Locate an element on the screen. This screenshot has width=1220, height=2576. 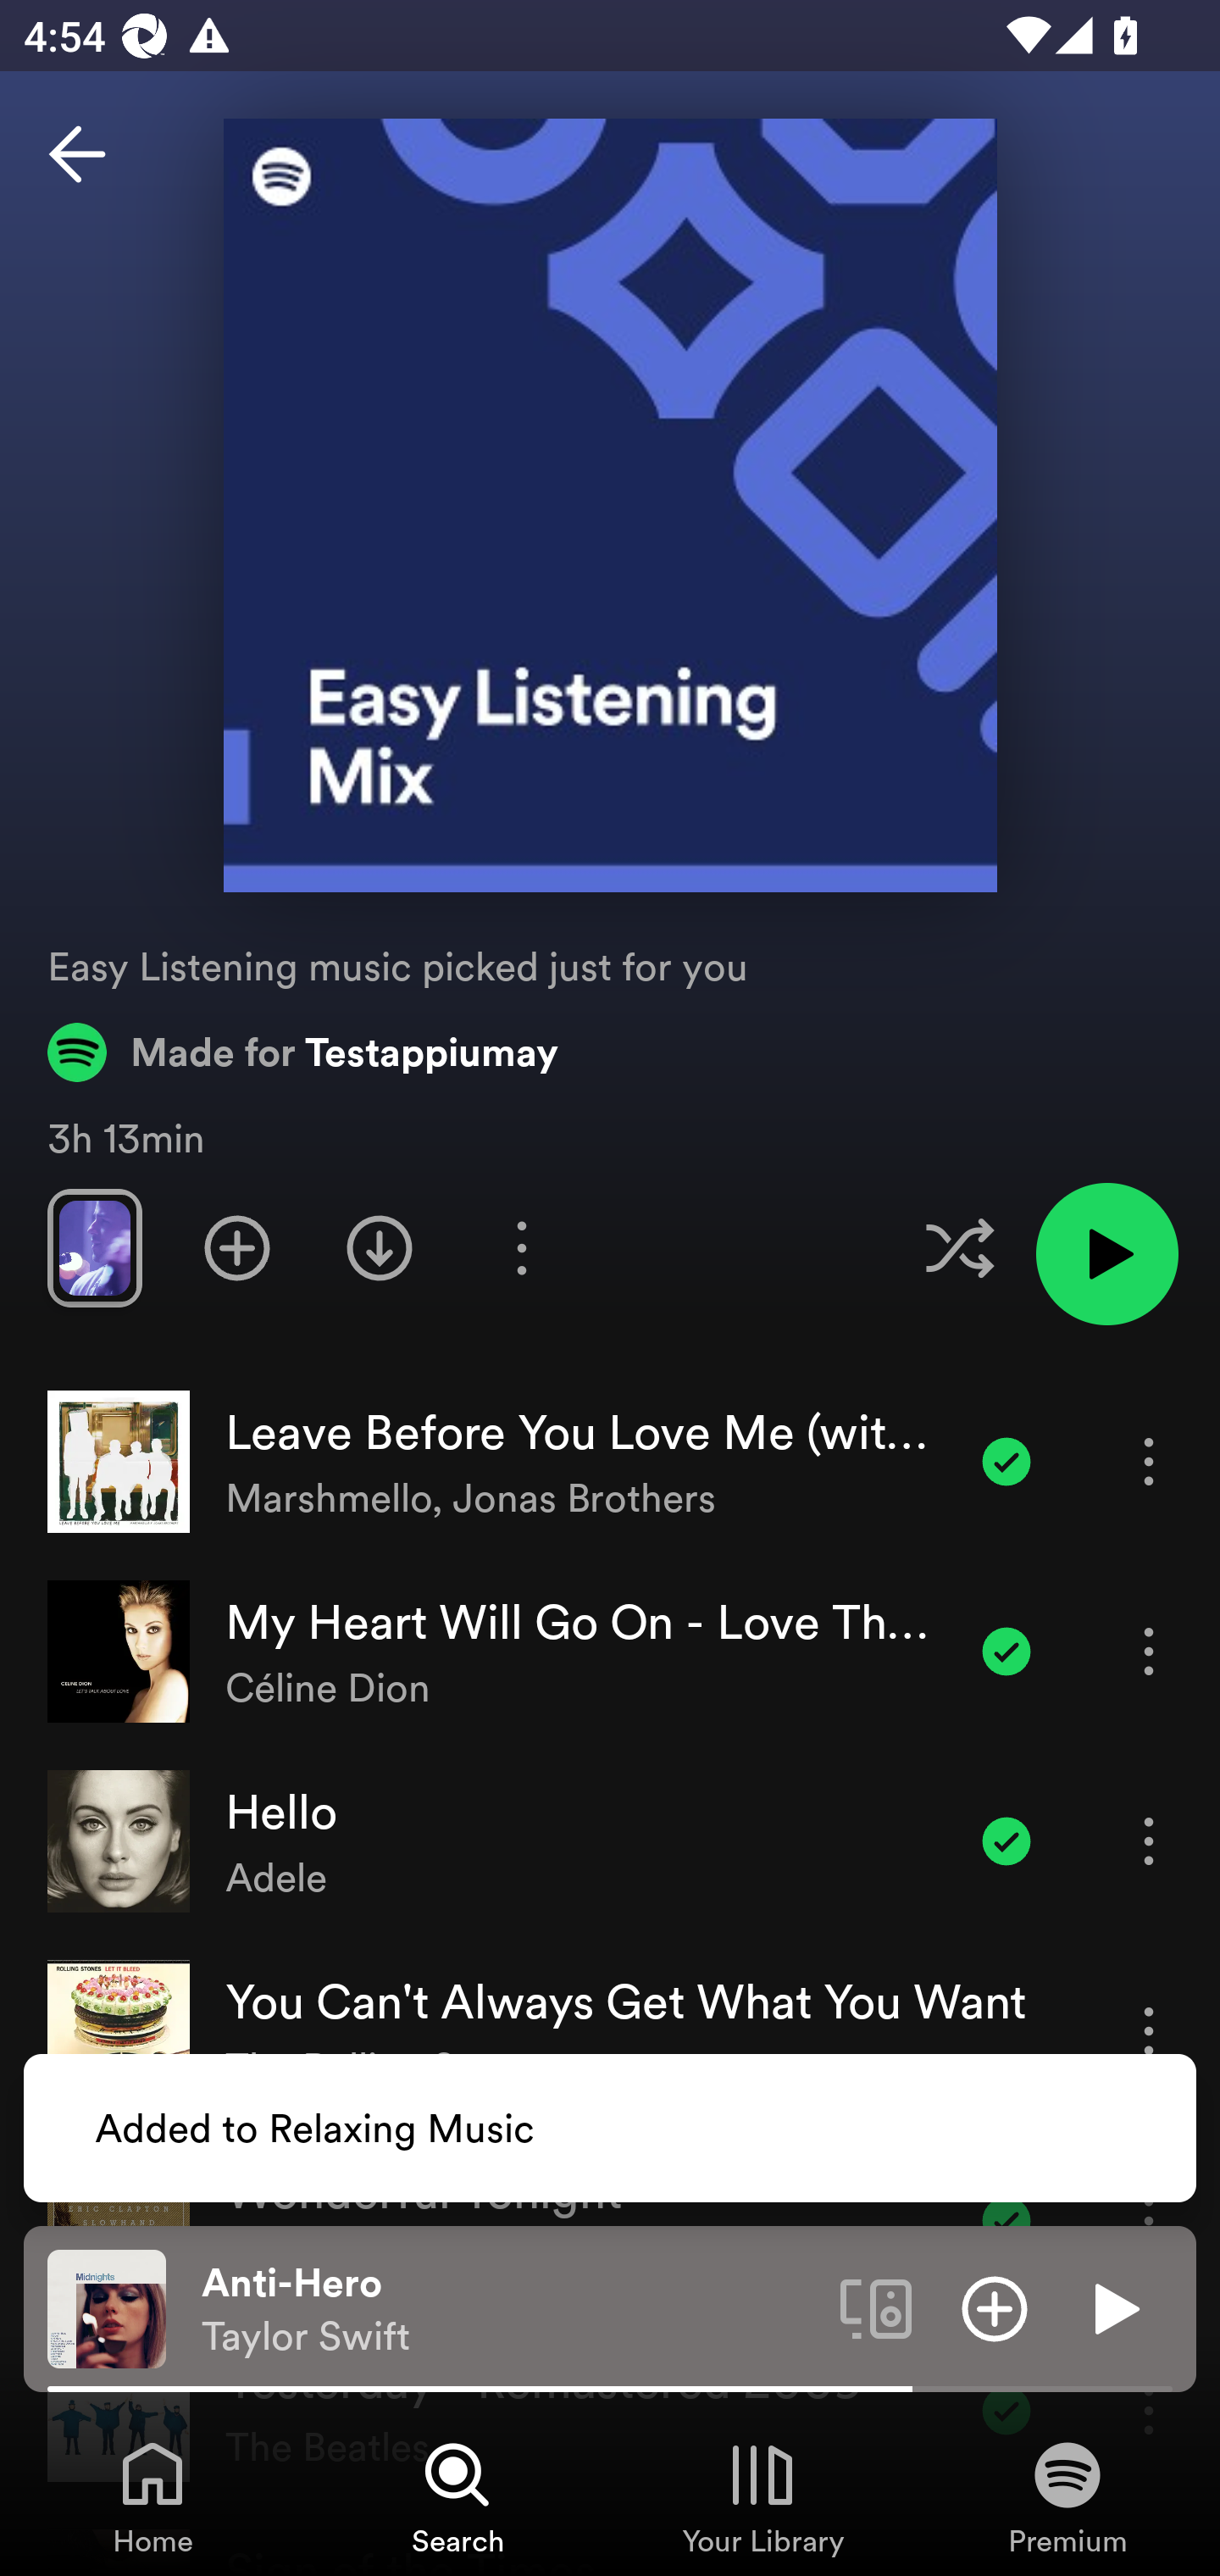
More options for playlist Easy Listening Mix is located at coordinates (521, 1247).